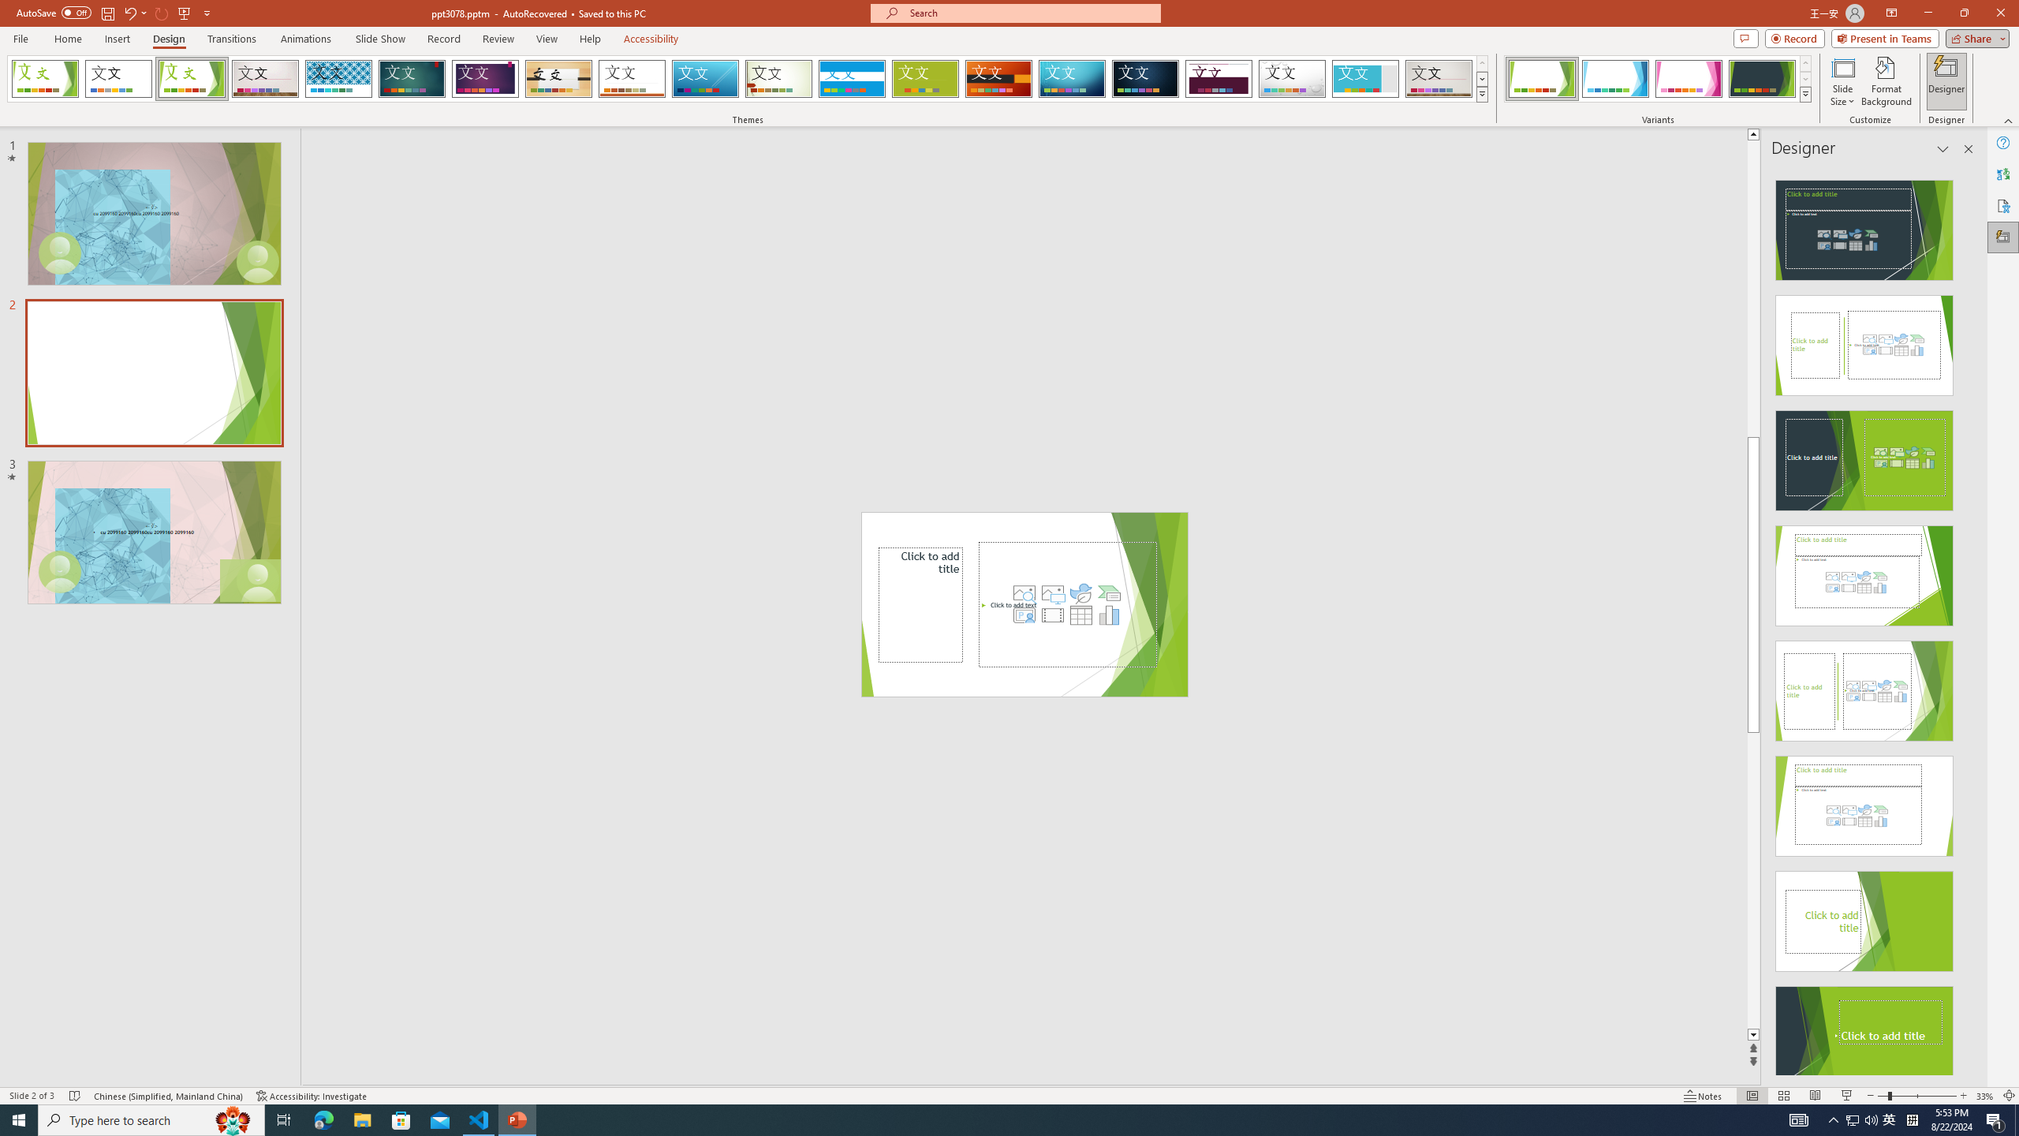 The width and height of the screenshot is (2019, 1136). I want to click on Dividend, so click(1219, 79).